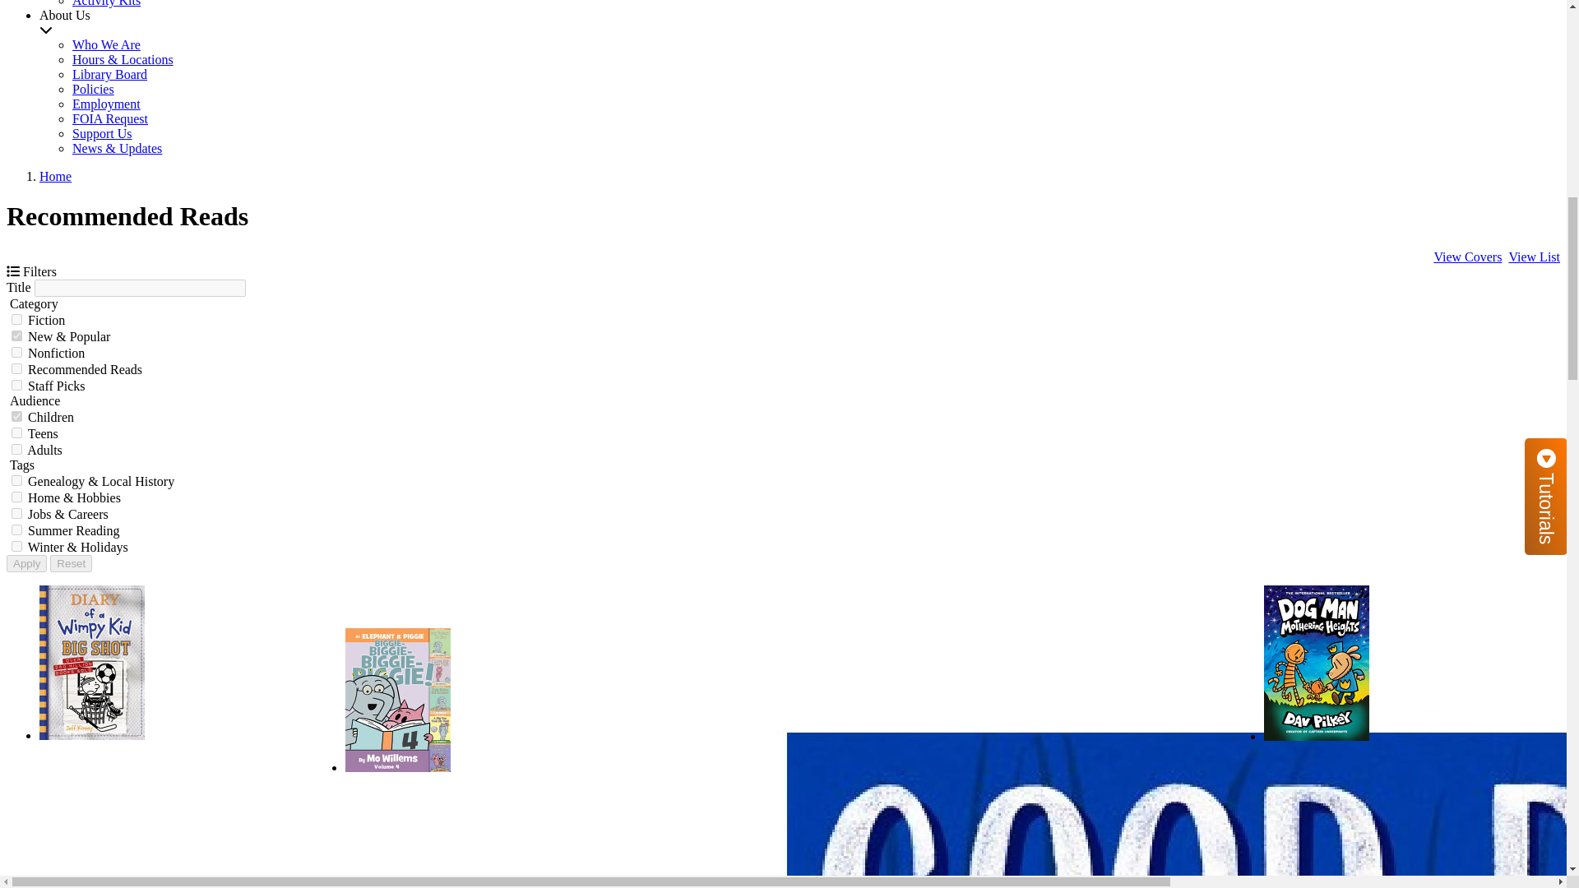  I want to click on Apply, so click(26, 563).